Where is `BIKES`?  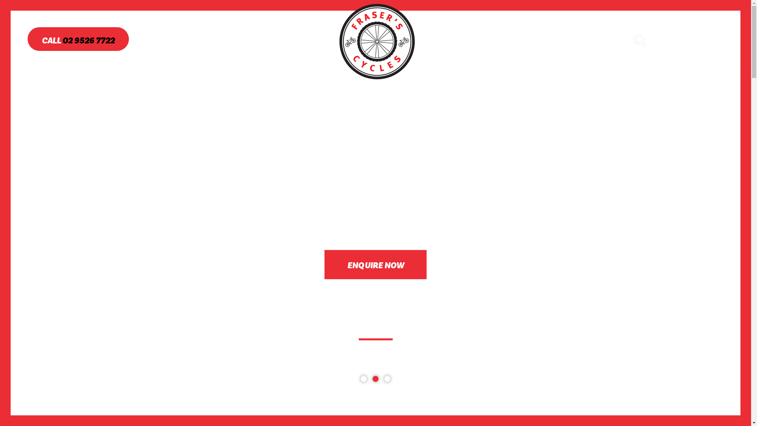
BIKES is located at coordinates (205, 41).